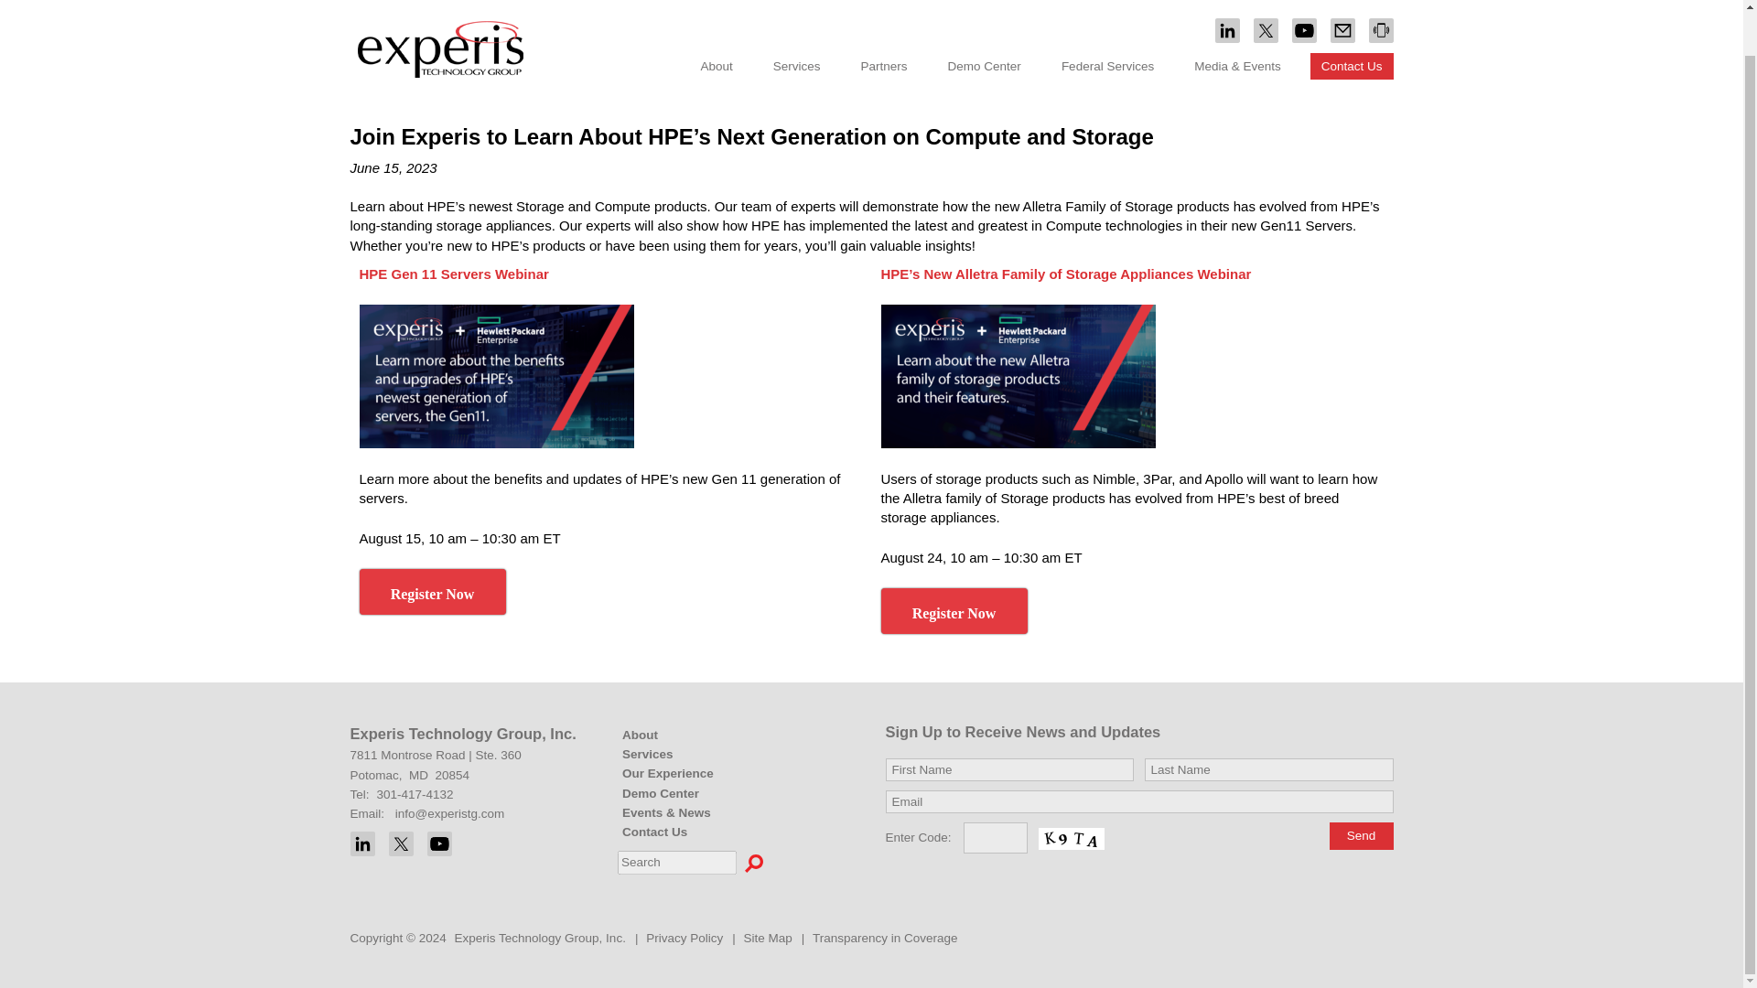  What do you see at coordinates (1352, 21) in the screenshot?
I see `Contact Us` at bounding box center [1352, 21].